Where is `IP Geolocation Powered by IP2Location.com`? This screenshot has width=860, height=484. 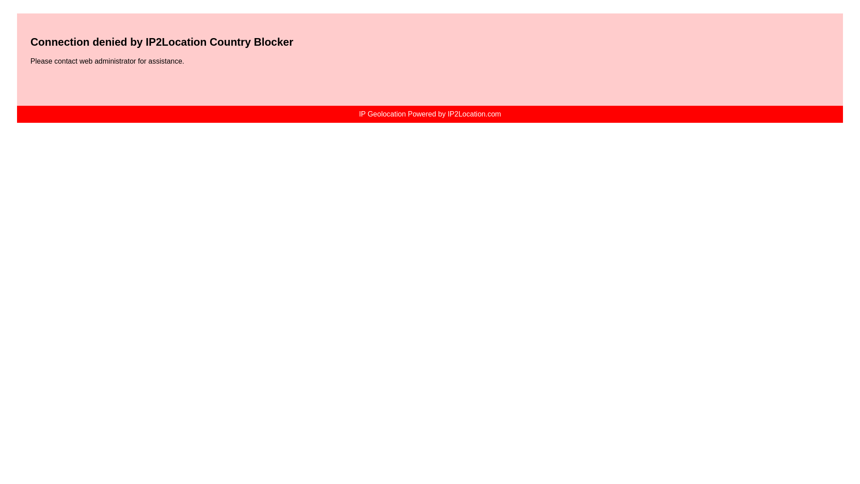
IP Geolocation Powered by IP2Location.com is located at coordinates (430, 114).